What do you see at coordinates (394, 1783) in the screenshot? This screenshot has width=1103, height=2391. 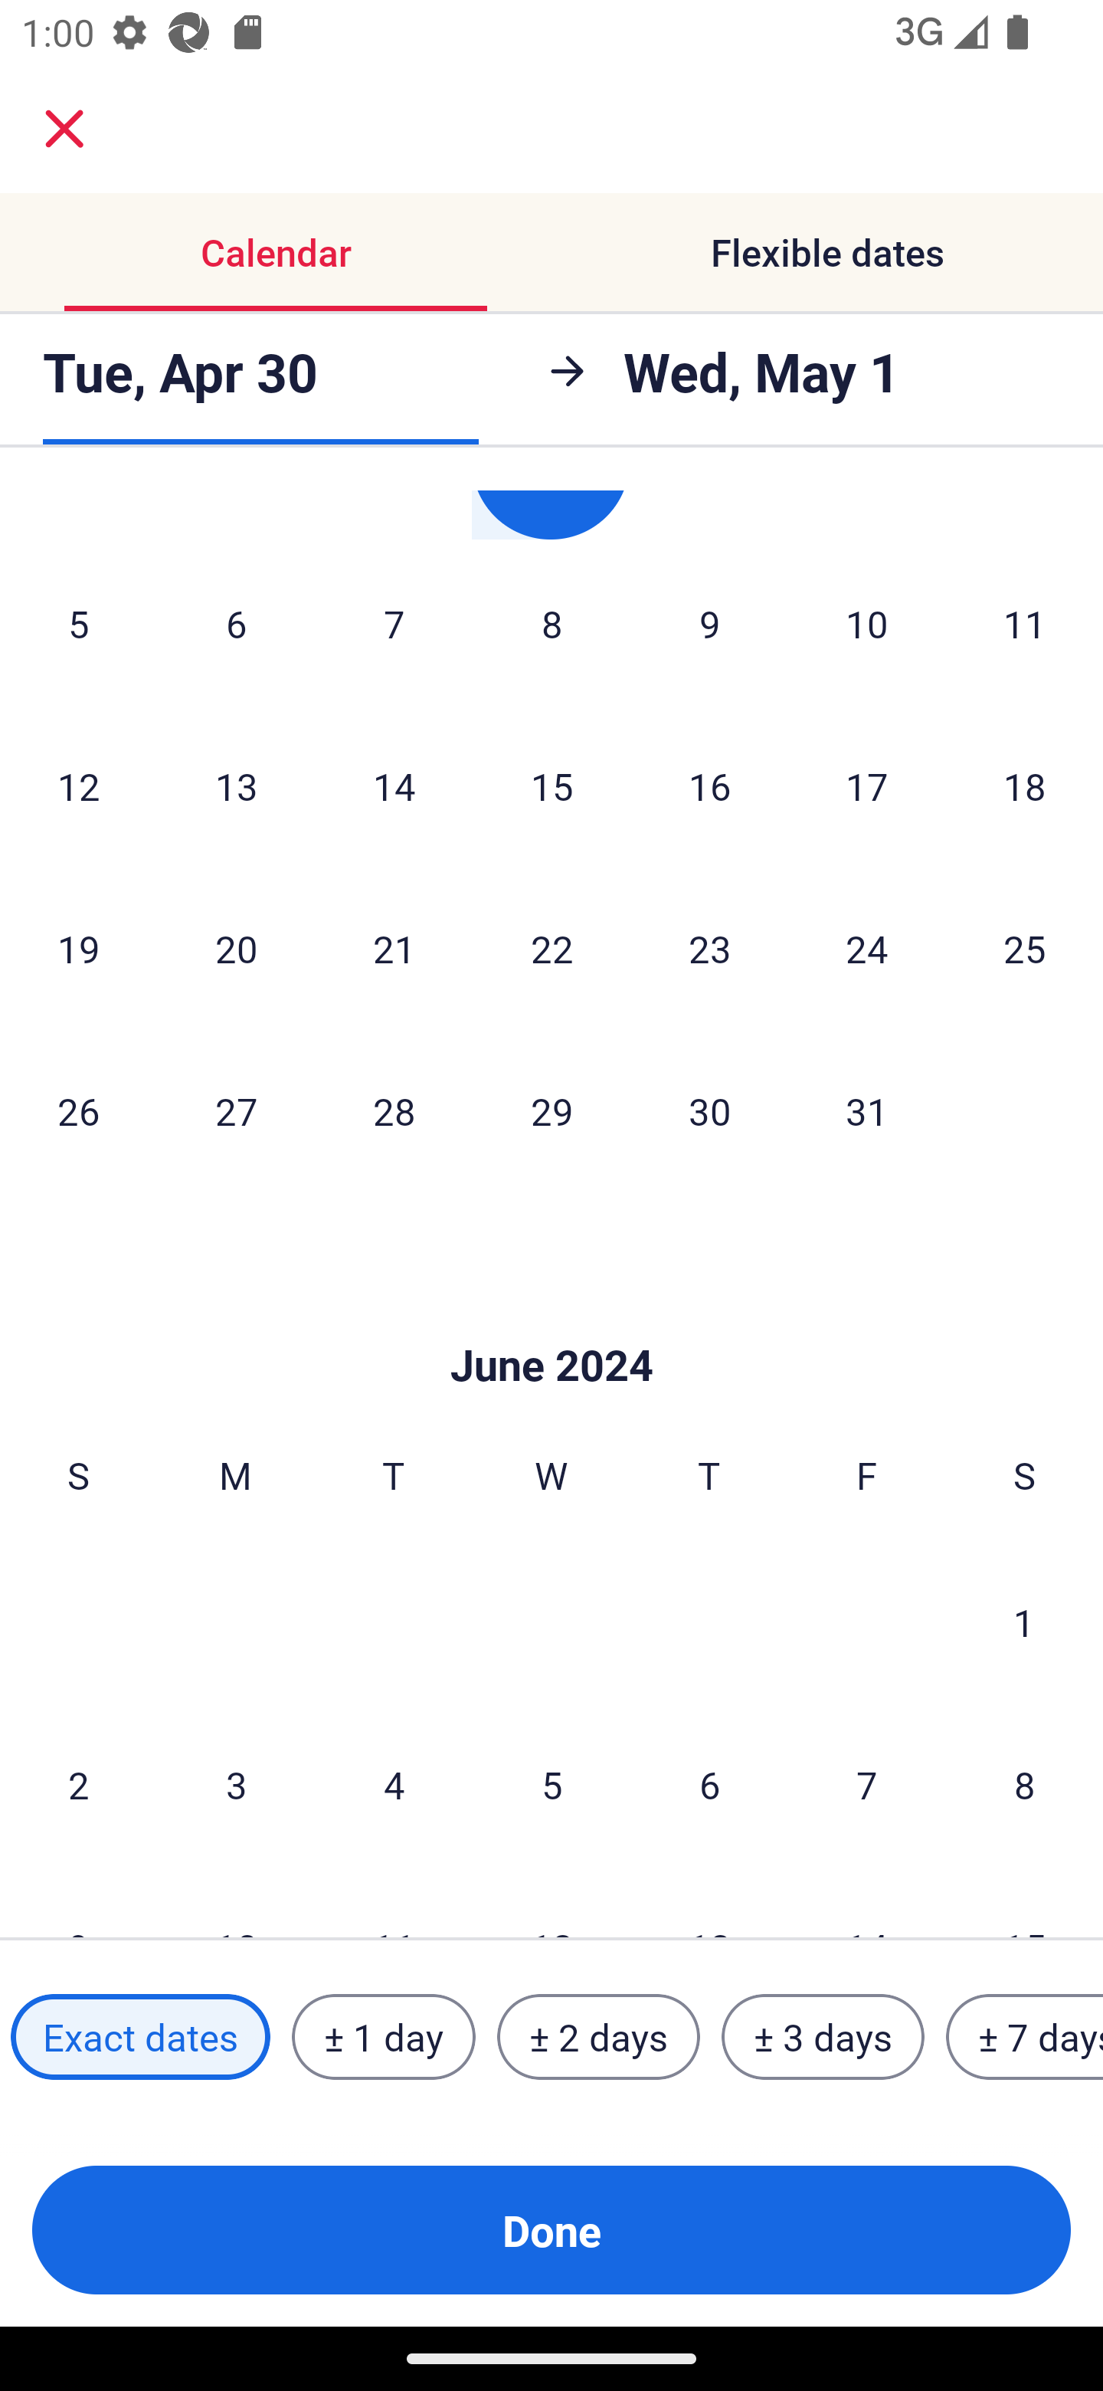 I see `4 Tuesday, June 4, 2024` at bounding box center [394, 1783].